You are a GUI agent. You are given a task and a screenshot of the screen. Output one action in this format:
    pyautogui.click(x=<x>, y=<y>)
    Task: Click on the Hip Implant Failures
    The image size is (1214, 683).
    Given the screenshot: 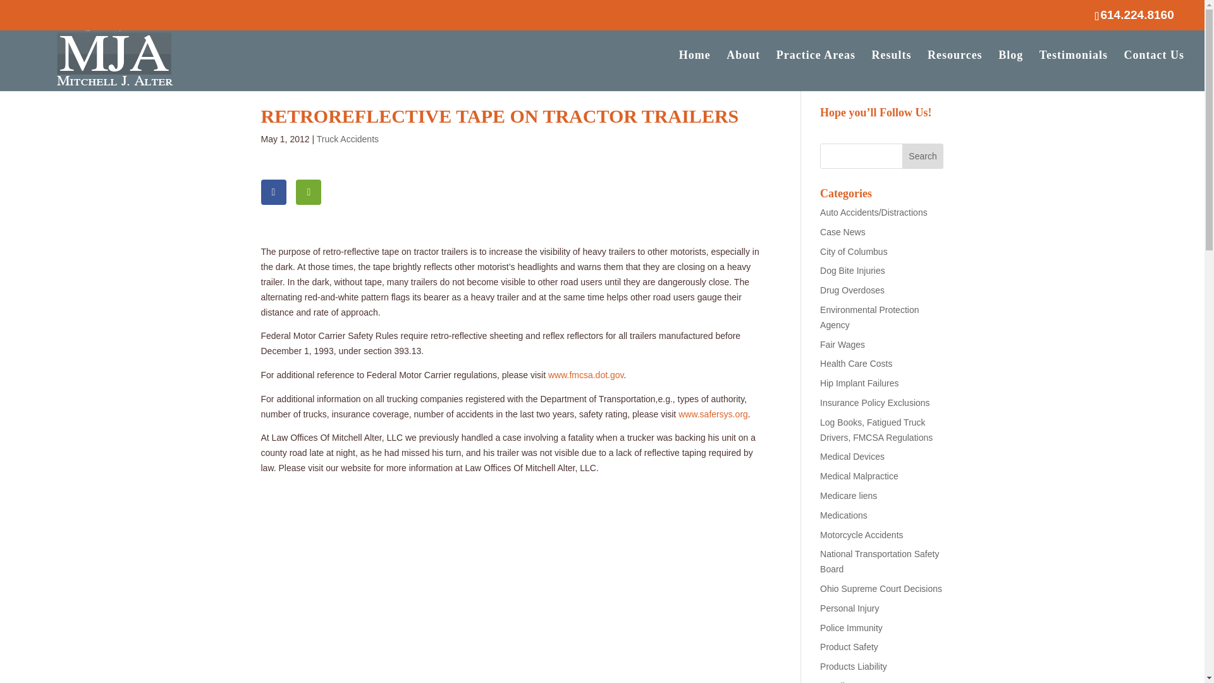 What is the action you would take?
    pyautogui.click(x=860, y=383)
    